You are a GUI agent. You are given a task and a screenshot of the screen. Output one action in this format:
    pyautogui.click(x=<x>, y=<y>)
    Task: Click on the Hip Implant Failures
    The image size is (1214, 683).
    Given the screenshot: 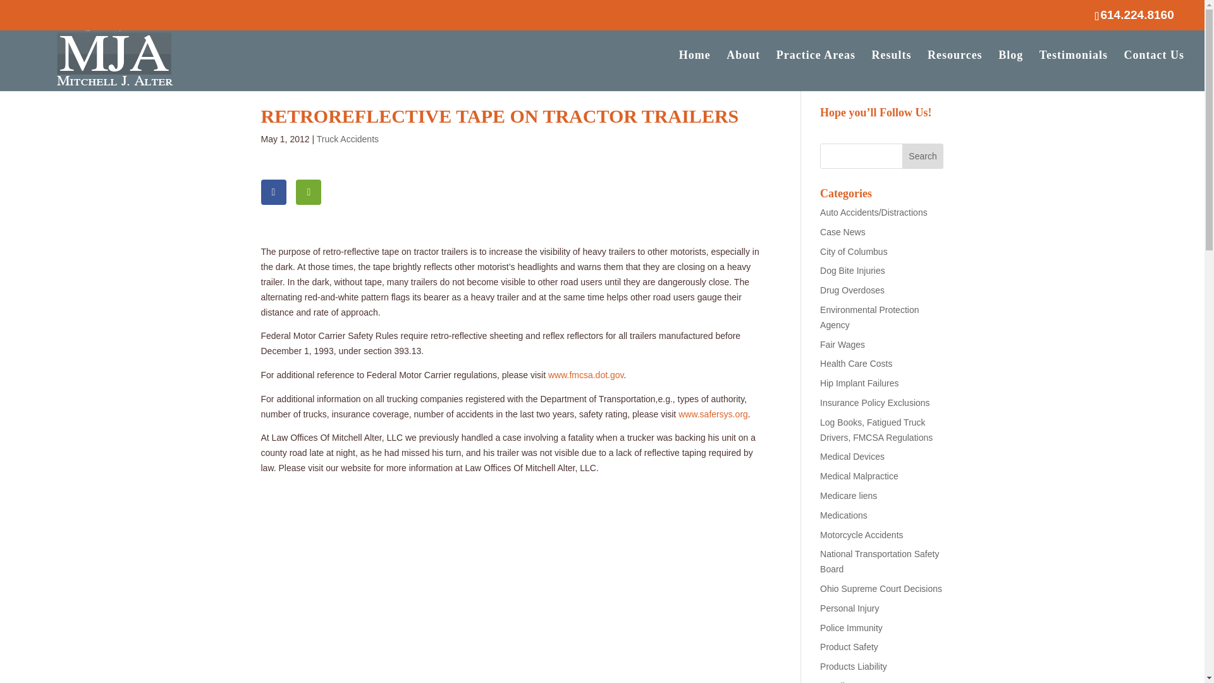 What is the action you would take?
    pyautogui.click(x=860, y=383)
    